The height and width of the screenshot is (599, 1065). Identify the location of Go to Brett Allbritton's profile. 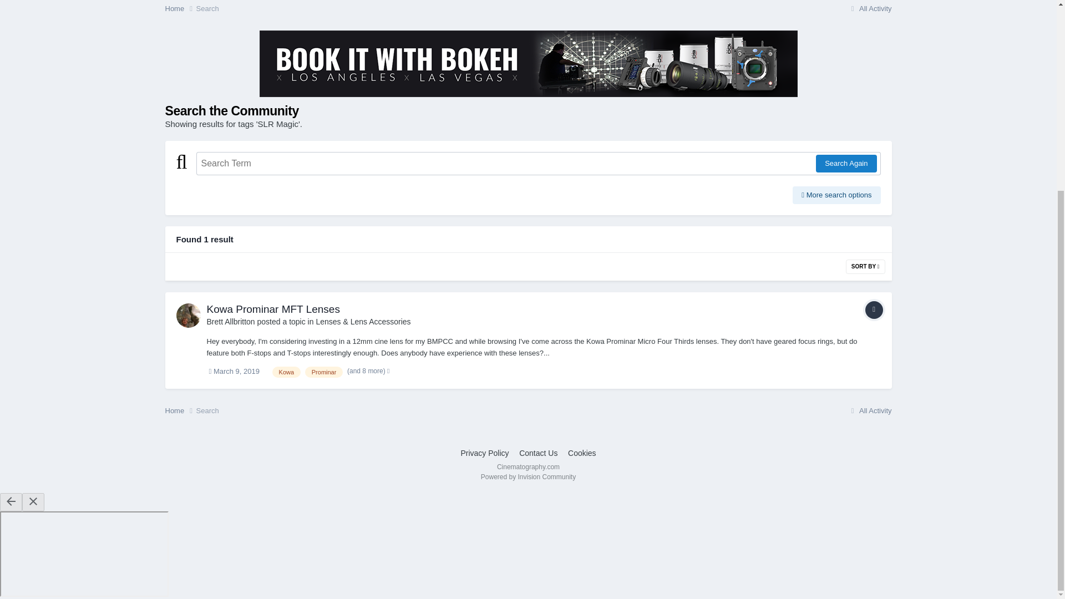
(189, 315).